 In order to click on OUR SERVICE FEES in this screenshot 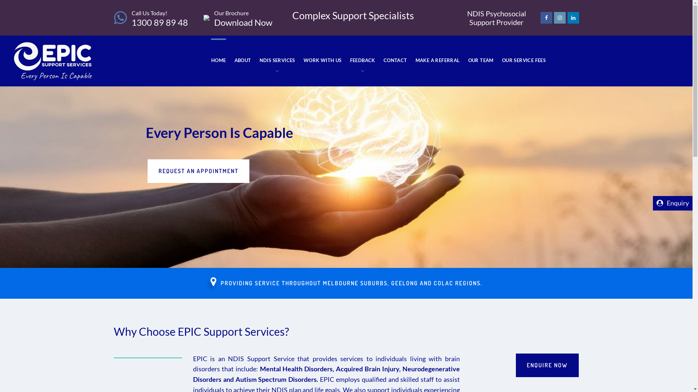, I will do `click(524, 57)`.